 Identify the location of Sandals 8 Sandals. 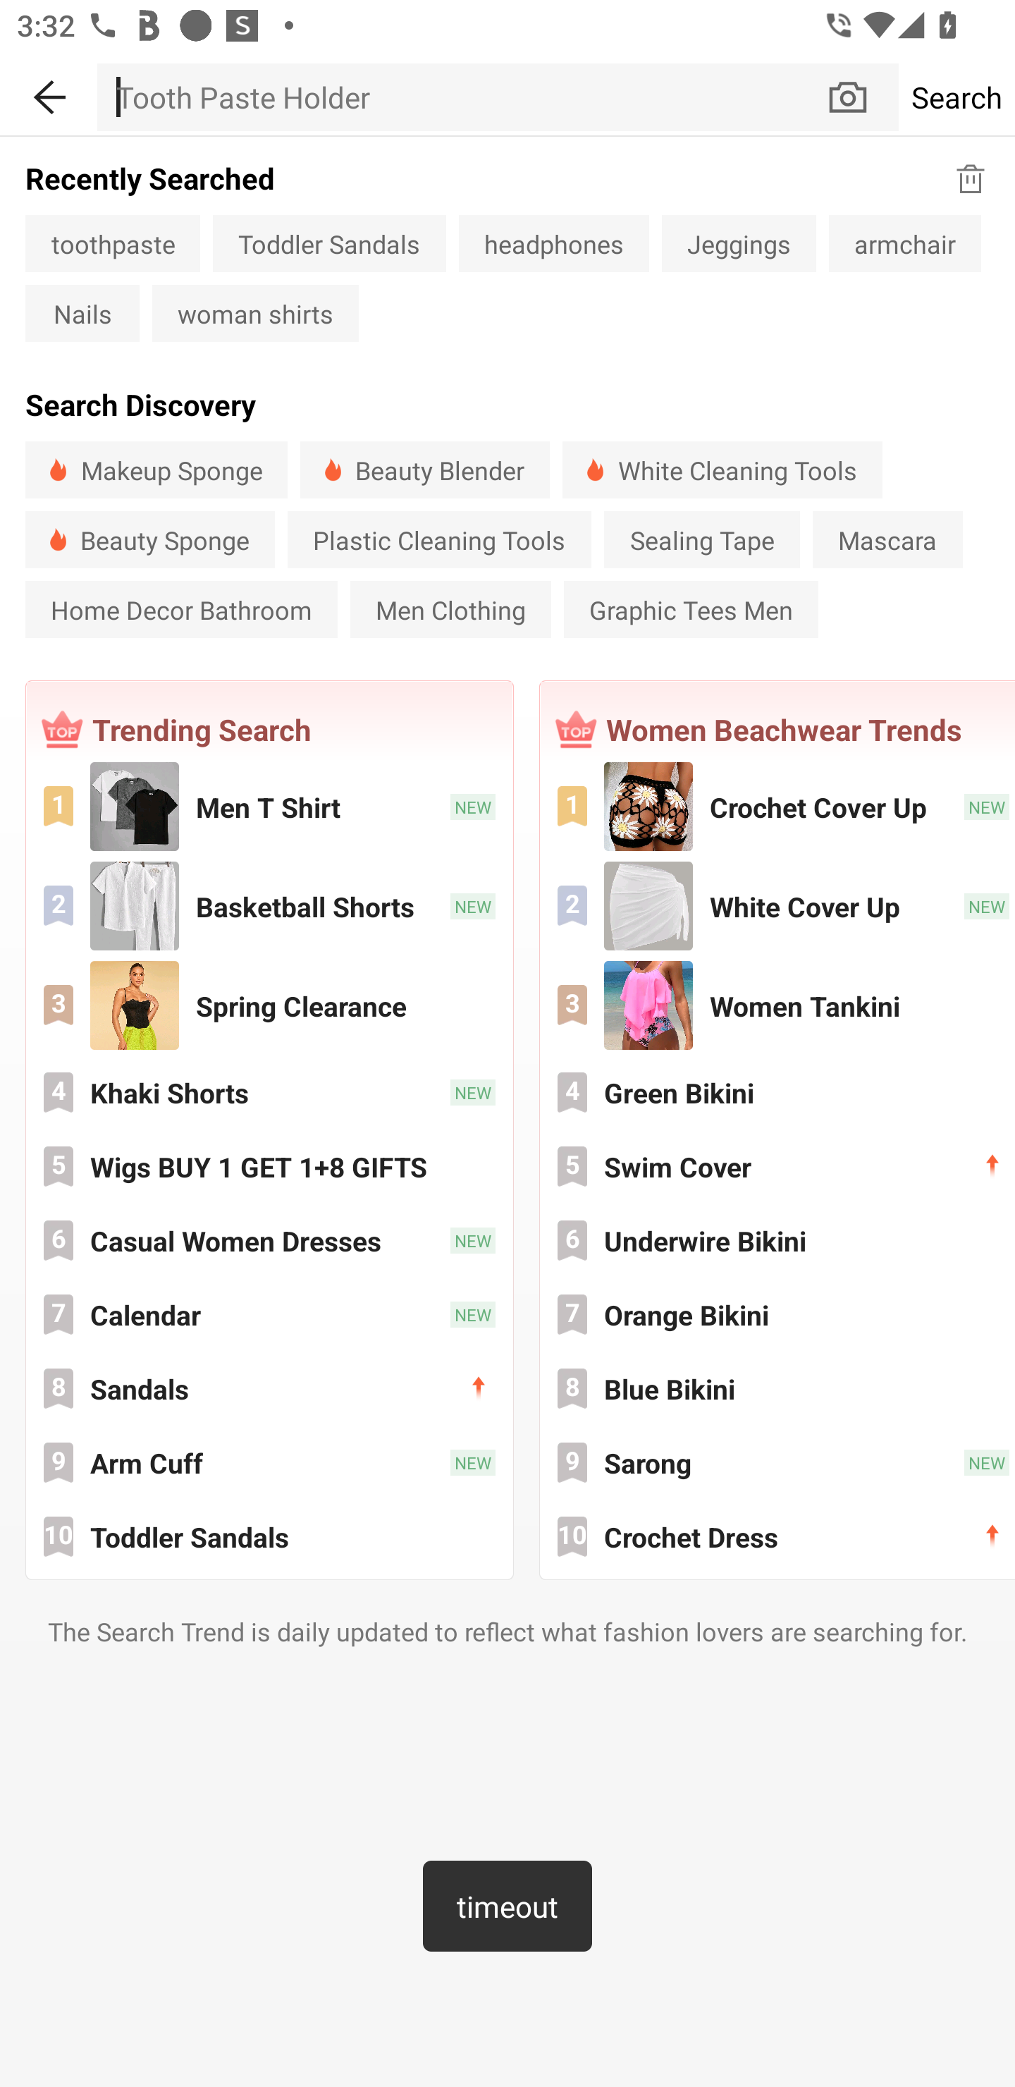
(269, 1388).